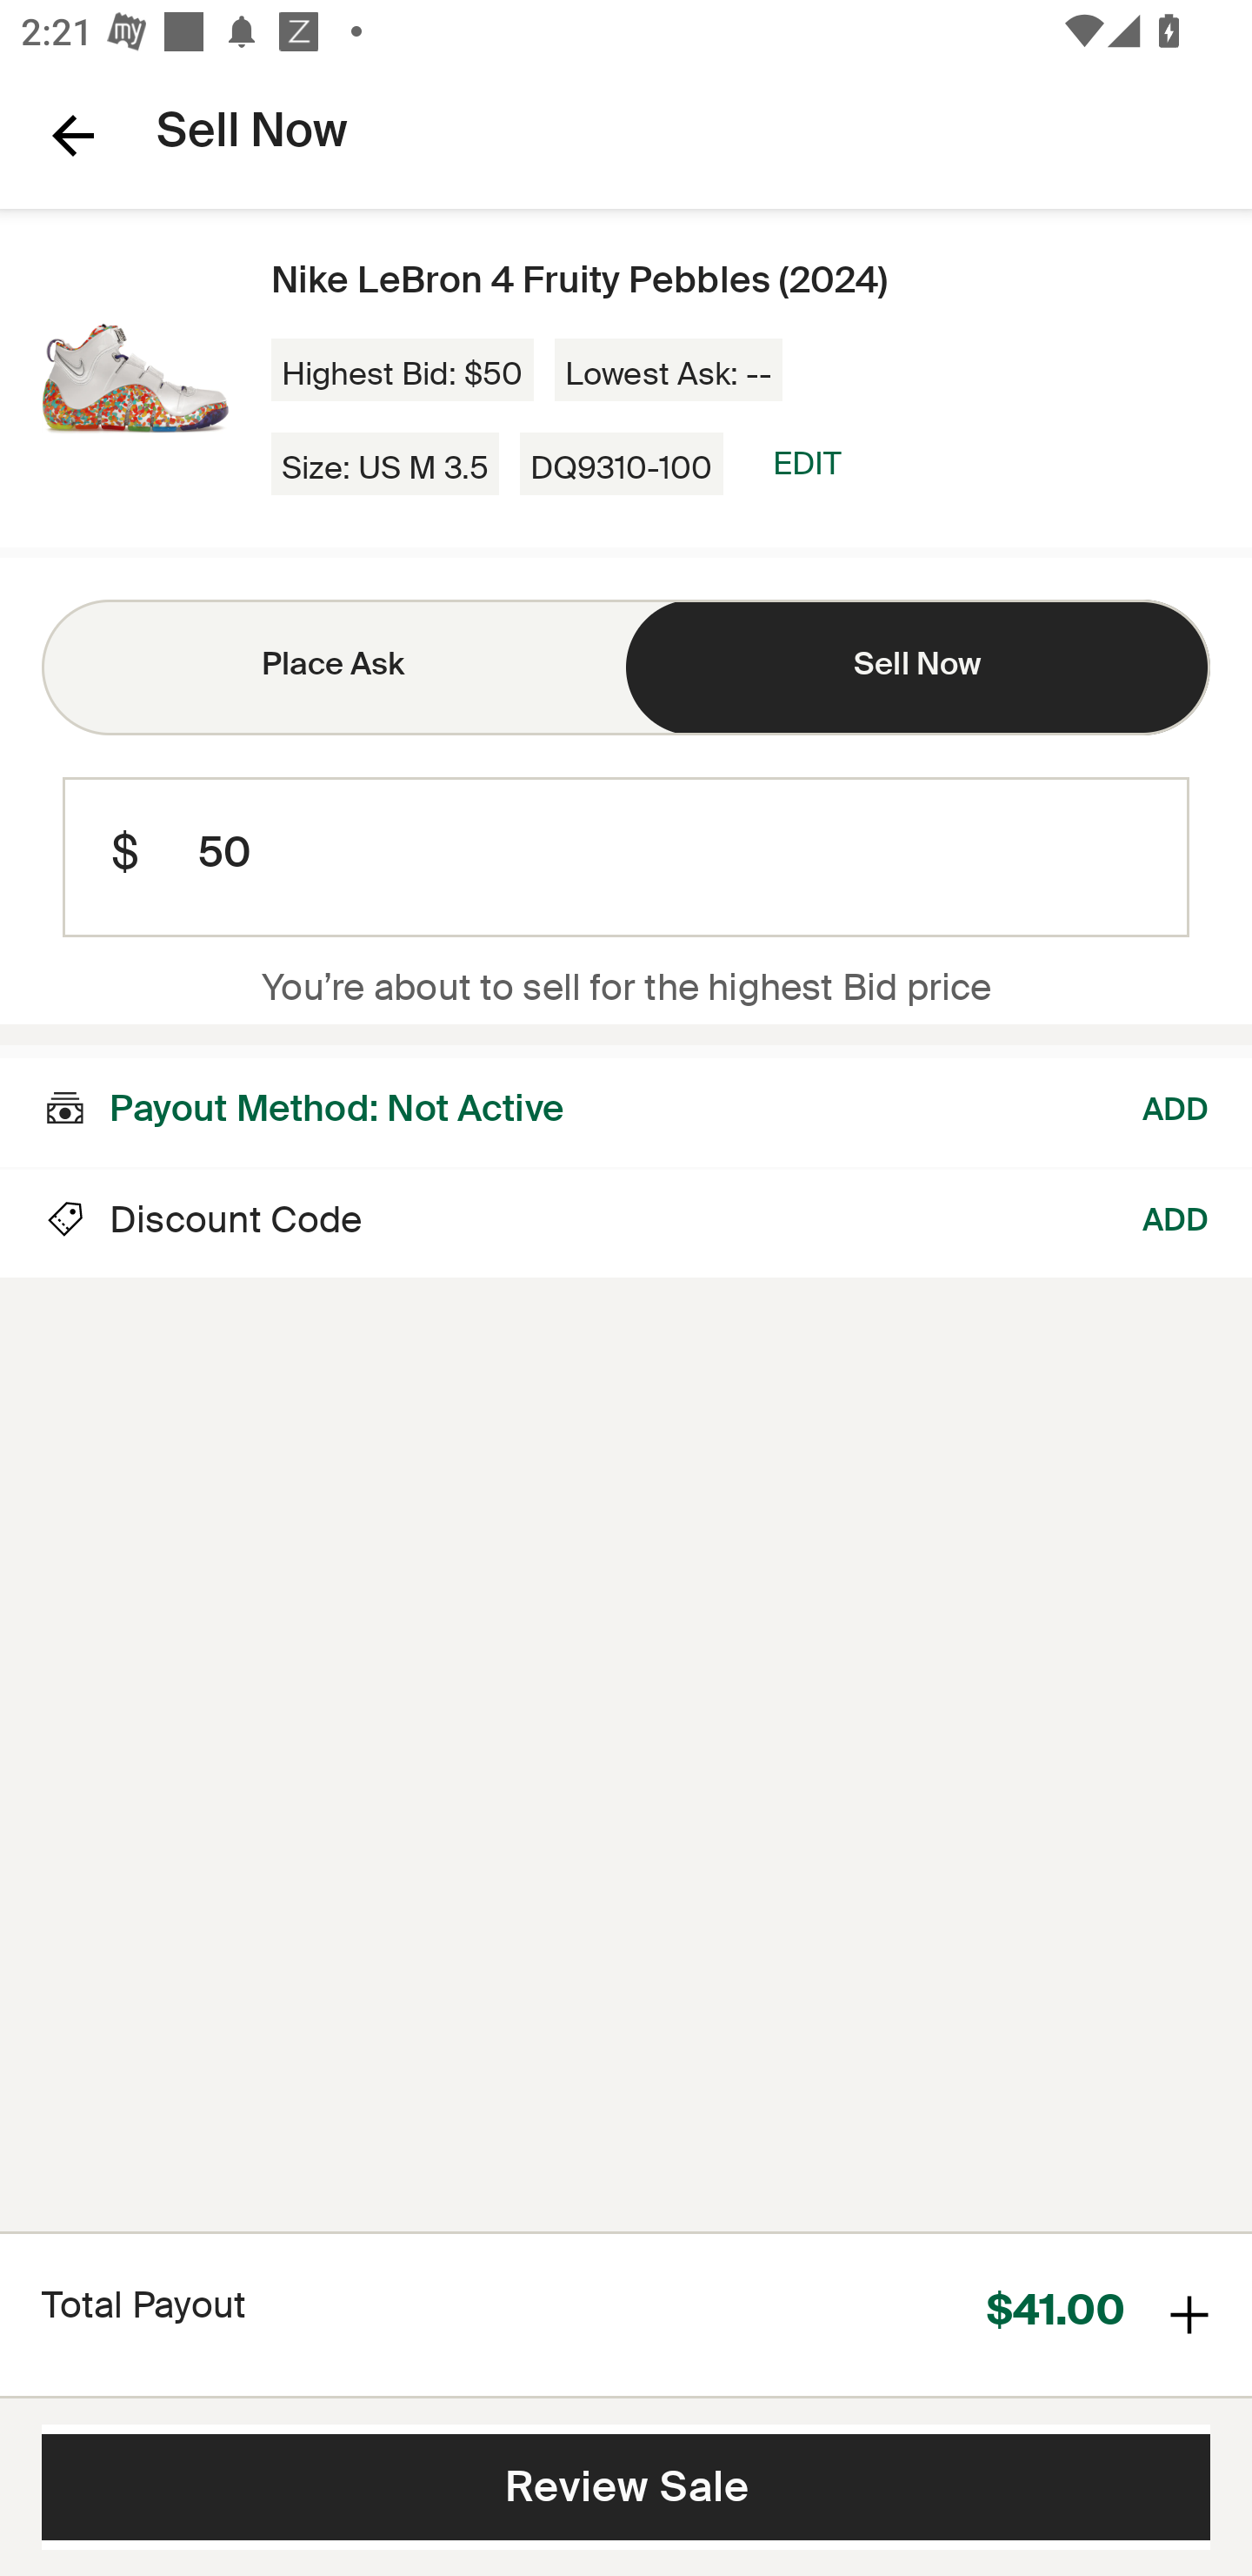  What do you see at coordinates (626, 2487) in the screenshot?
I see `reviewButtonContentDescriptionID Review Sale` at bounding box center [626, 2487].